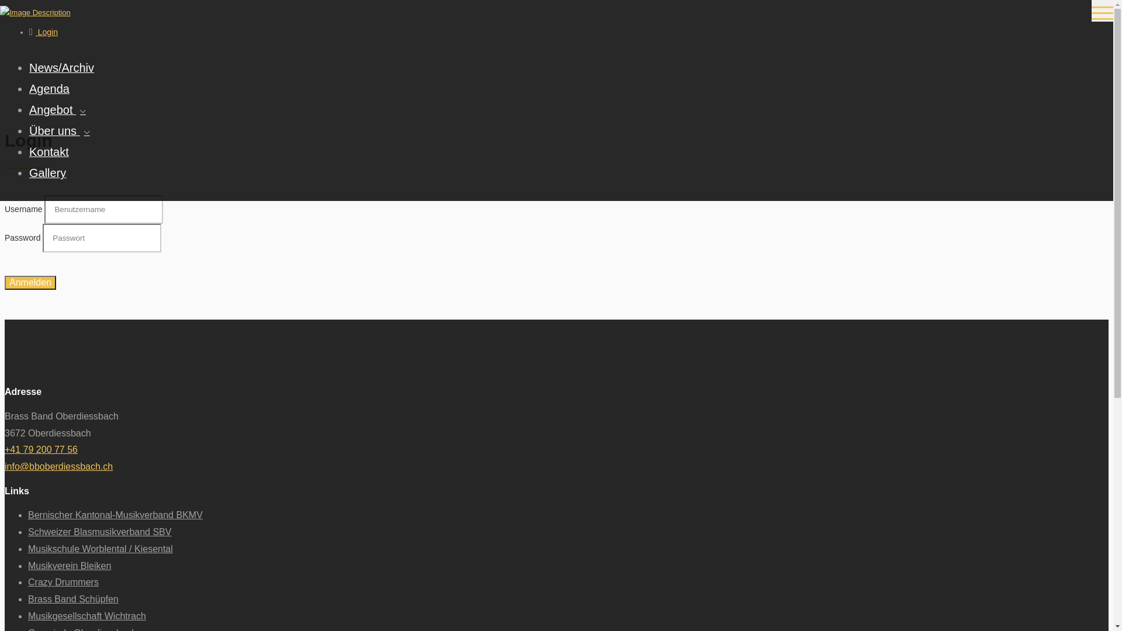  Describe the element at coordinates (70, 566) in the screenshot. I see `Musikverein Bleiken` at that location.